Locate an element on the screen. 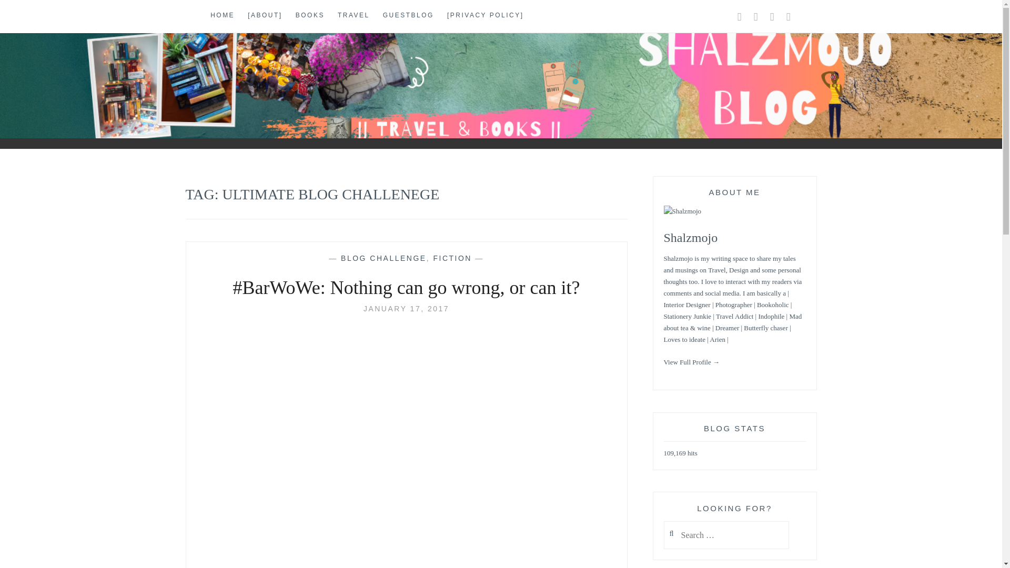 The height and width of the screenshot is (568, 1010). Shalzmojo is located at coordinates (691, 238).